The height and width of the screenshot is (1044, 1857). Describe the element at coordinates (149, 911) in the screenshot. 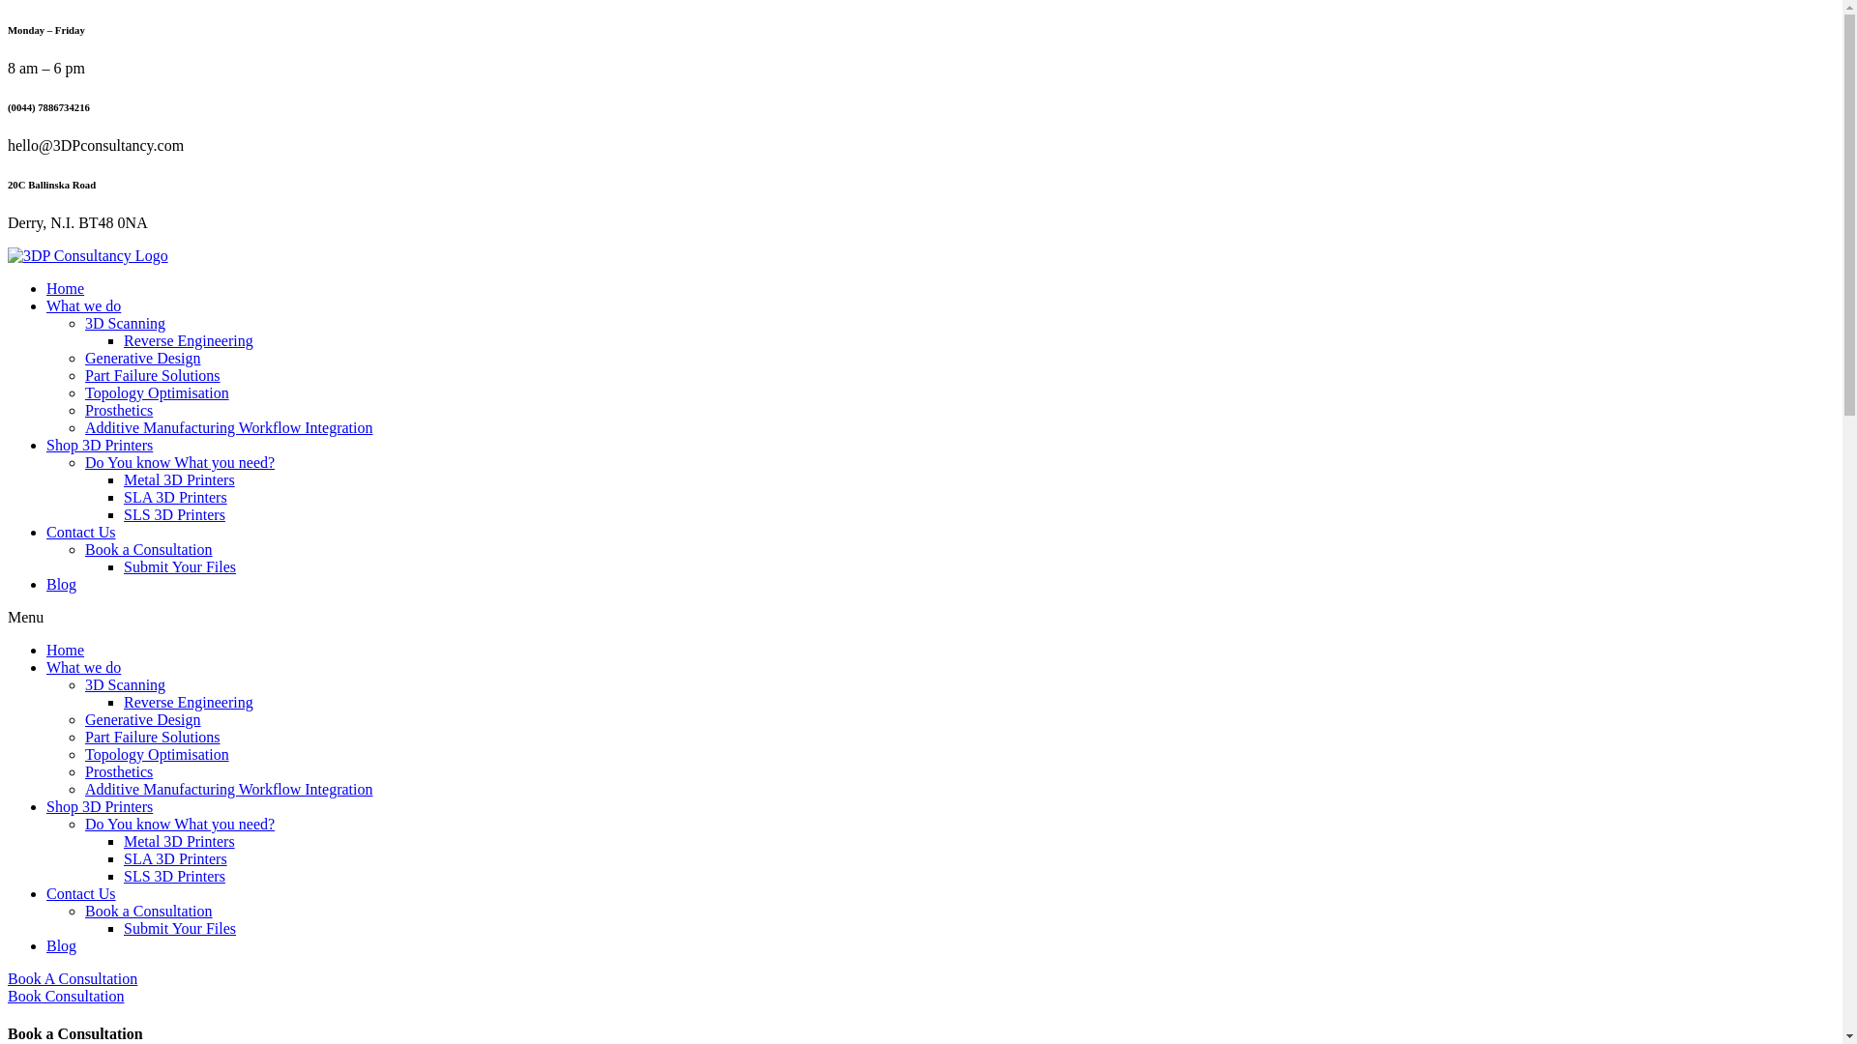

I see `Book a Consultation` at that location.